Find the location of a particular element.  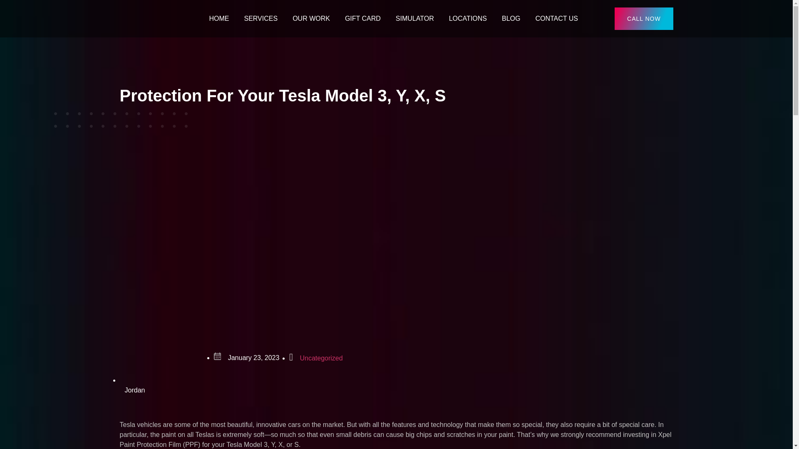

HOME is located at coordinates (219, 19).